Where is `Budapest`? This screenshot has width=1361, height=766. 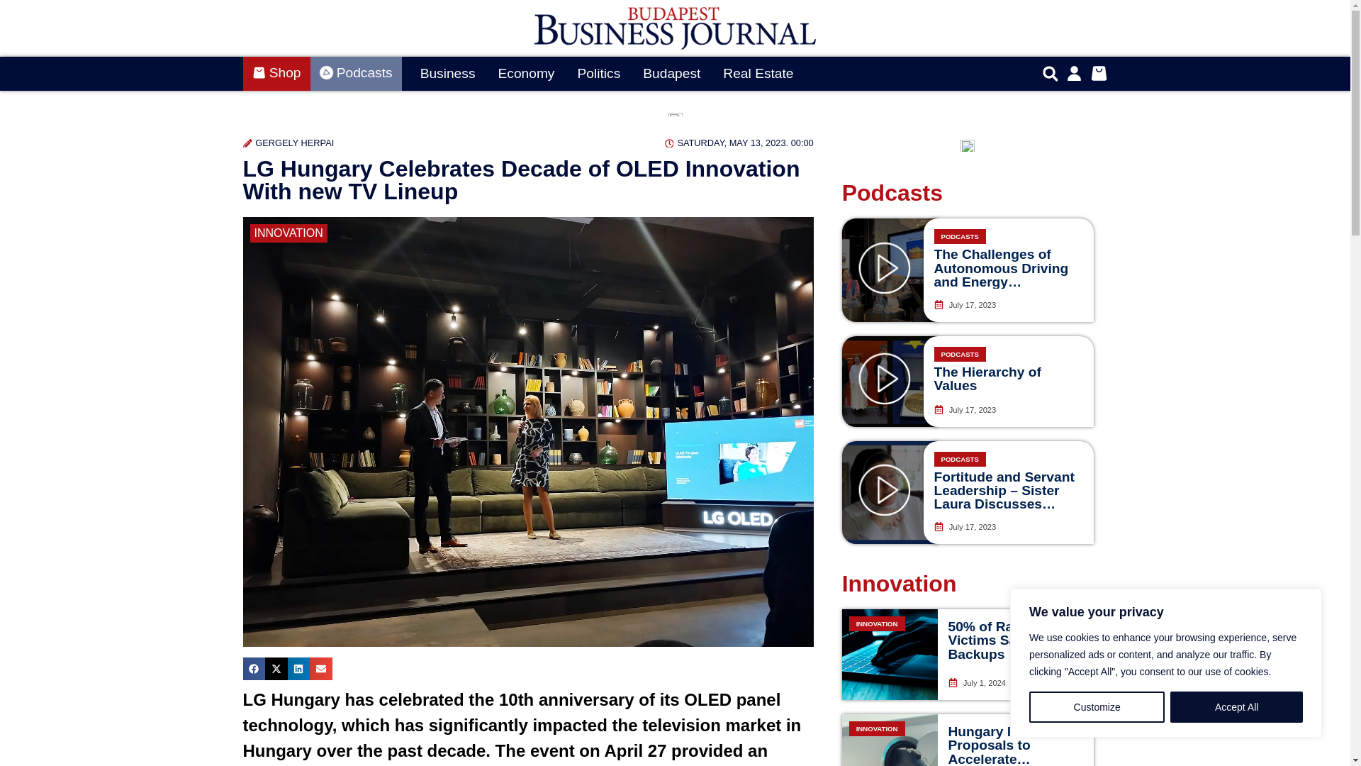
Budapest is located at coordinates (671, 74).